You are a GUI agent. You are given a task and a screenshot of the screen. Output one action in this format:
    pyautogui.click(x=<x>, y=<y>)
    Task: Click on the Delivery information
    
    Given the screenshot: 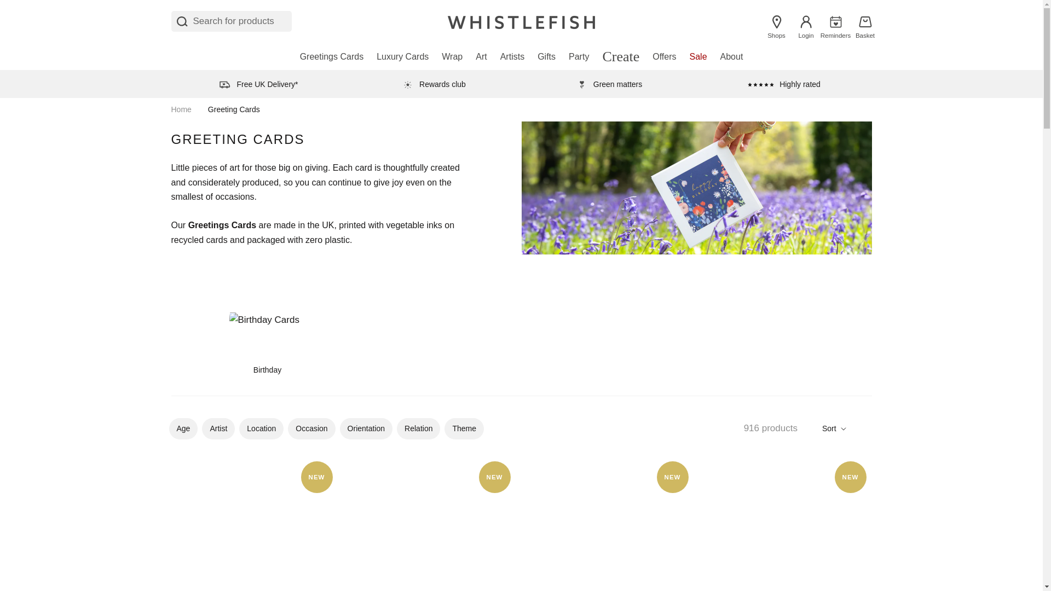 What is the action you would take?
    pyautogui.click(x=434, y=84)
    